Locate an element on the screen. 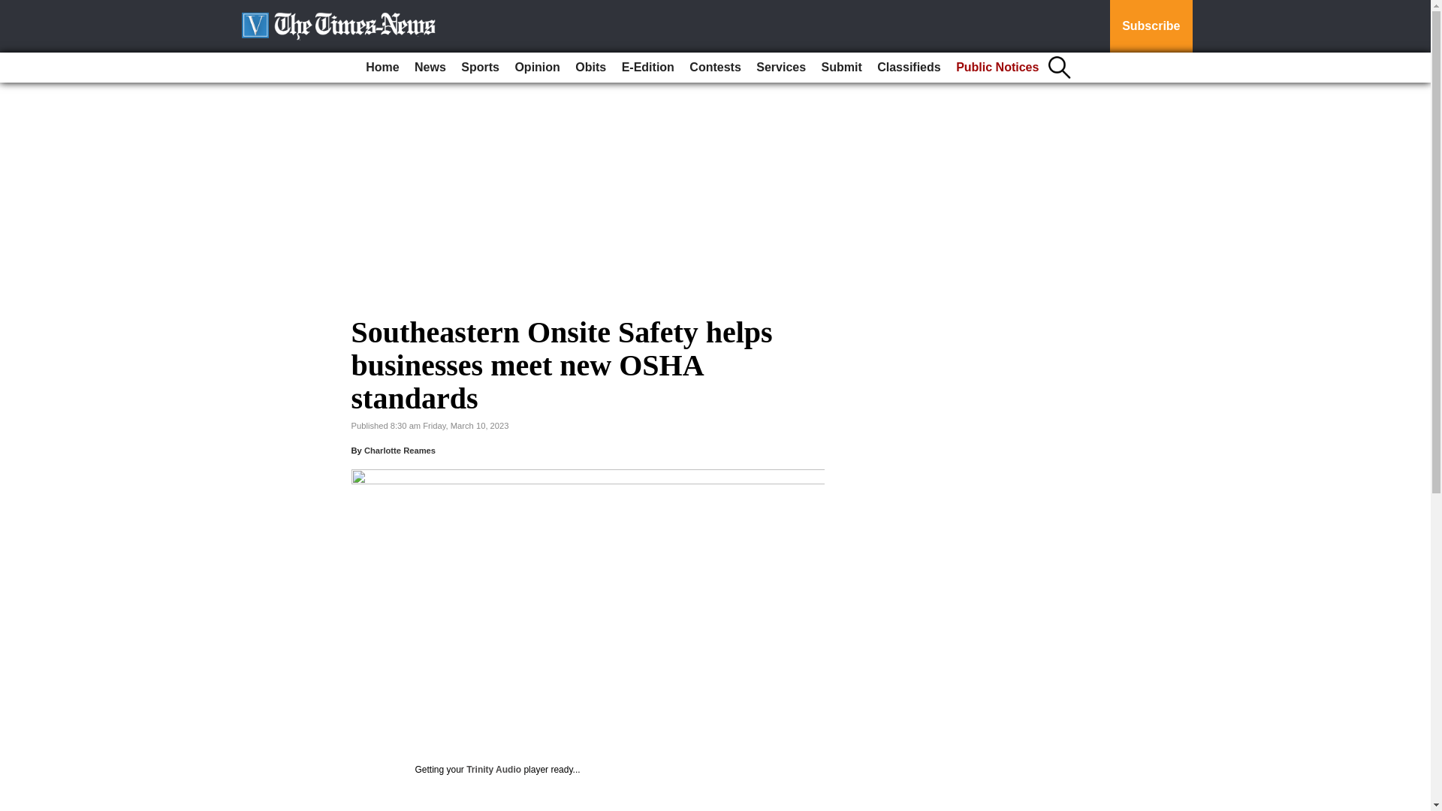 This screenshot has height=811, width=1442. Classifieds is located at coordinates (908, 68).